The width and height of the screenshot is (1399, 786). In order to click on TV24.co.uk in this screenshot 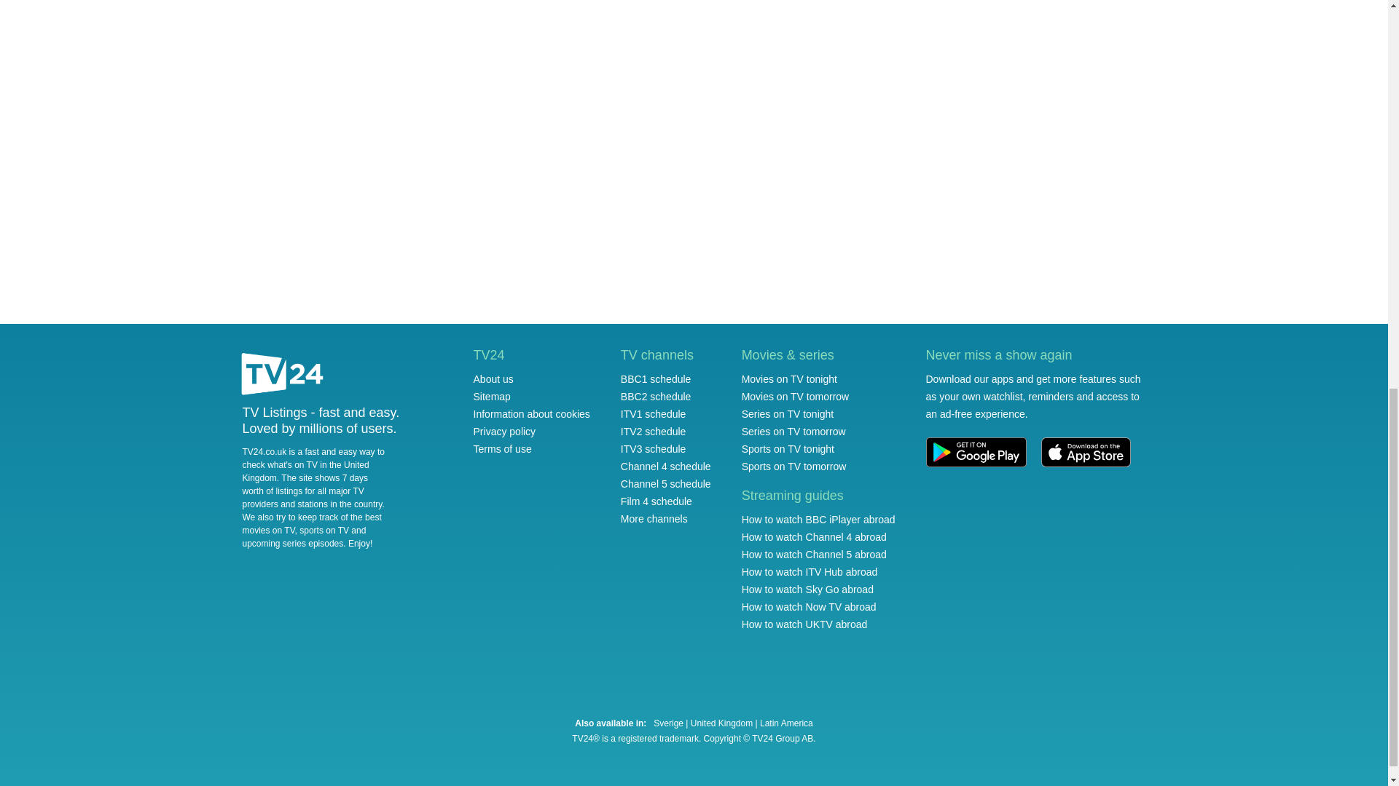, I will do `click(283, 376)`.